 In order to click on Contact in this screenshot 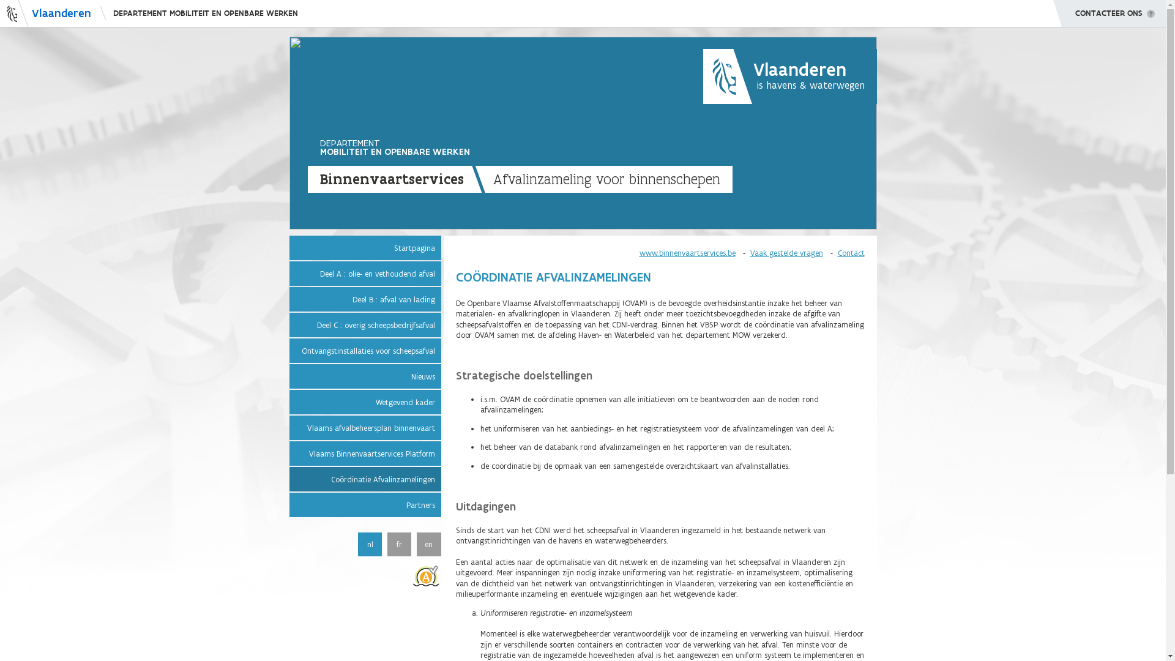, I will do `click(851, 253)`.